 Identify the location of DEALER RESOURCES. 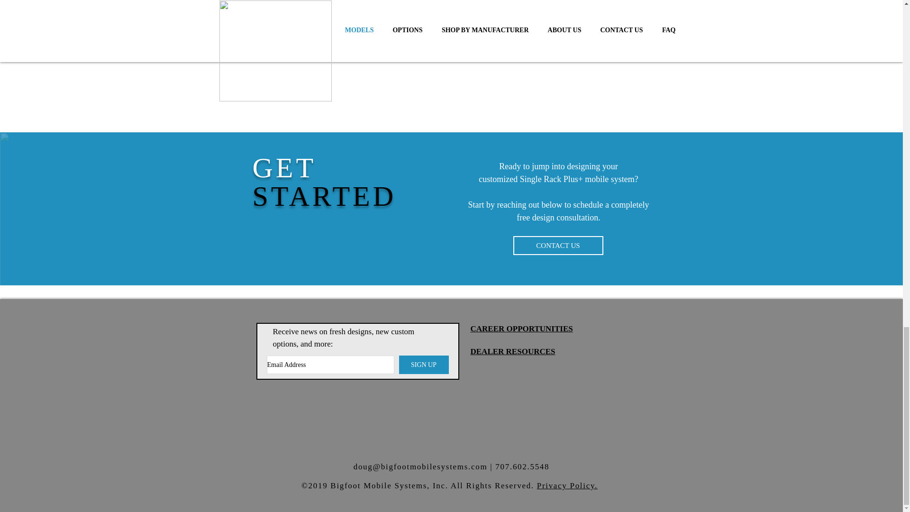
(513, 351).